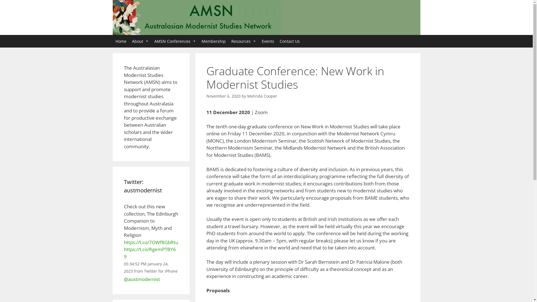 Image resolution: width=537 pixels, height=302 pixels. Describe the element at coordinates (140, 41) in the screenshot. I see `About` at that location.